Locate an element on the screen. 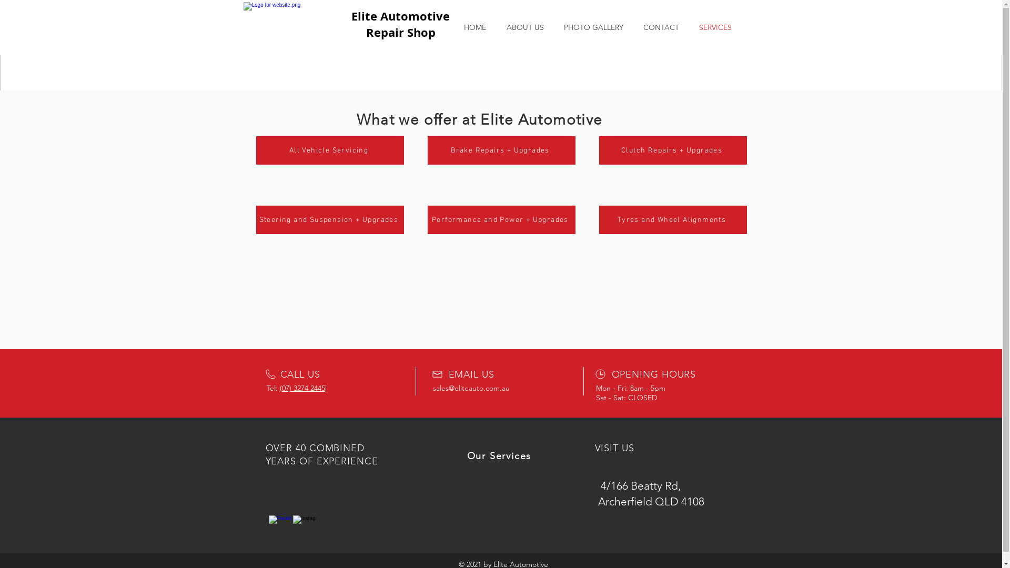  HOME is located at coordinates (474, 27).